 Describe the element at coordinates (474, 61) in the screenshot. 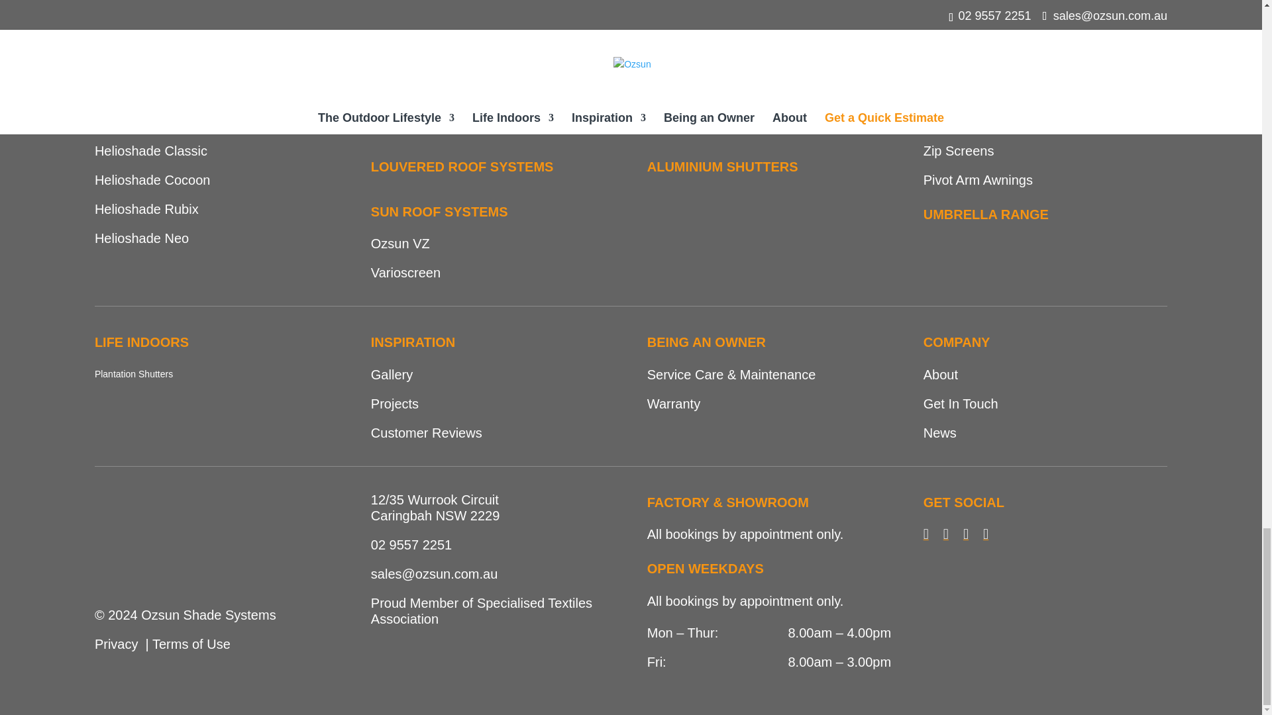

I see `RETRACTABLE ROOF SYSTEMS` at that location.